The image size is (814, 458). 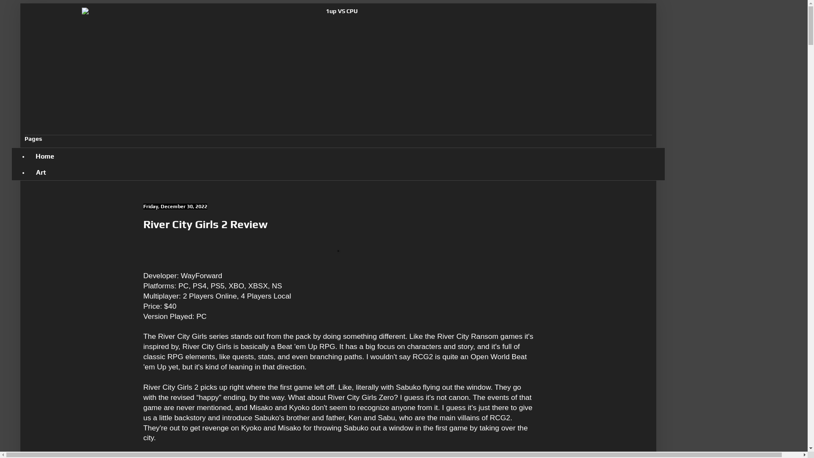 What do you see at coordinates (41, 172) in the screenshot?
I see `Art` at bounding box center [41, 172].